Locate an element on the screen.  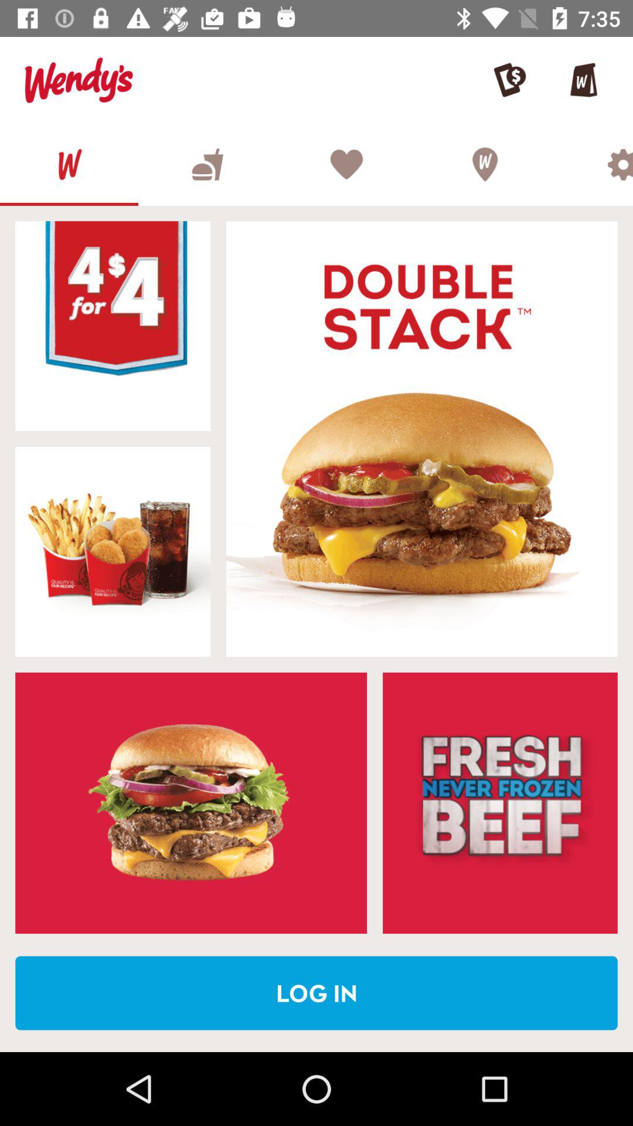
wishlist the item is located at coordinates (346, 164).